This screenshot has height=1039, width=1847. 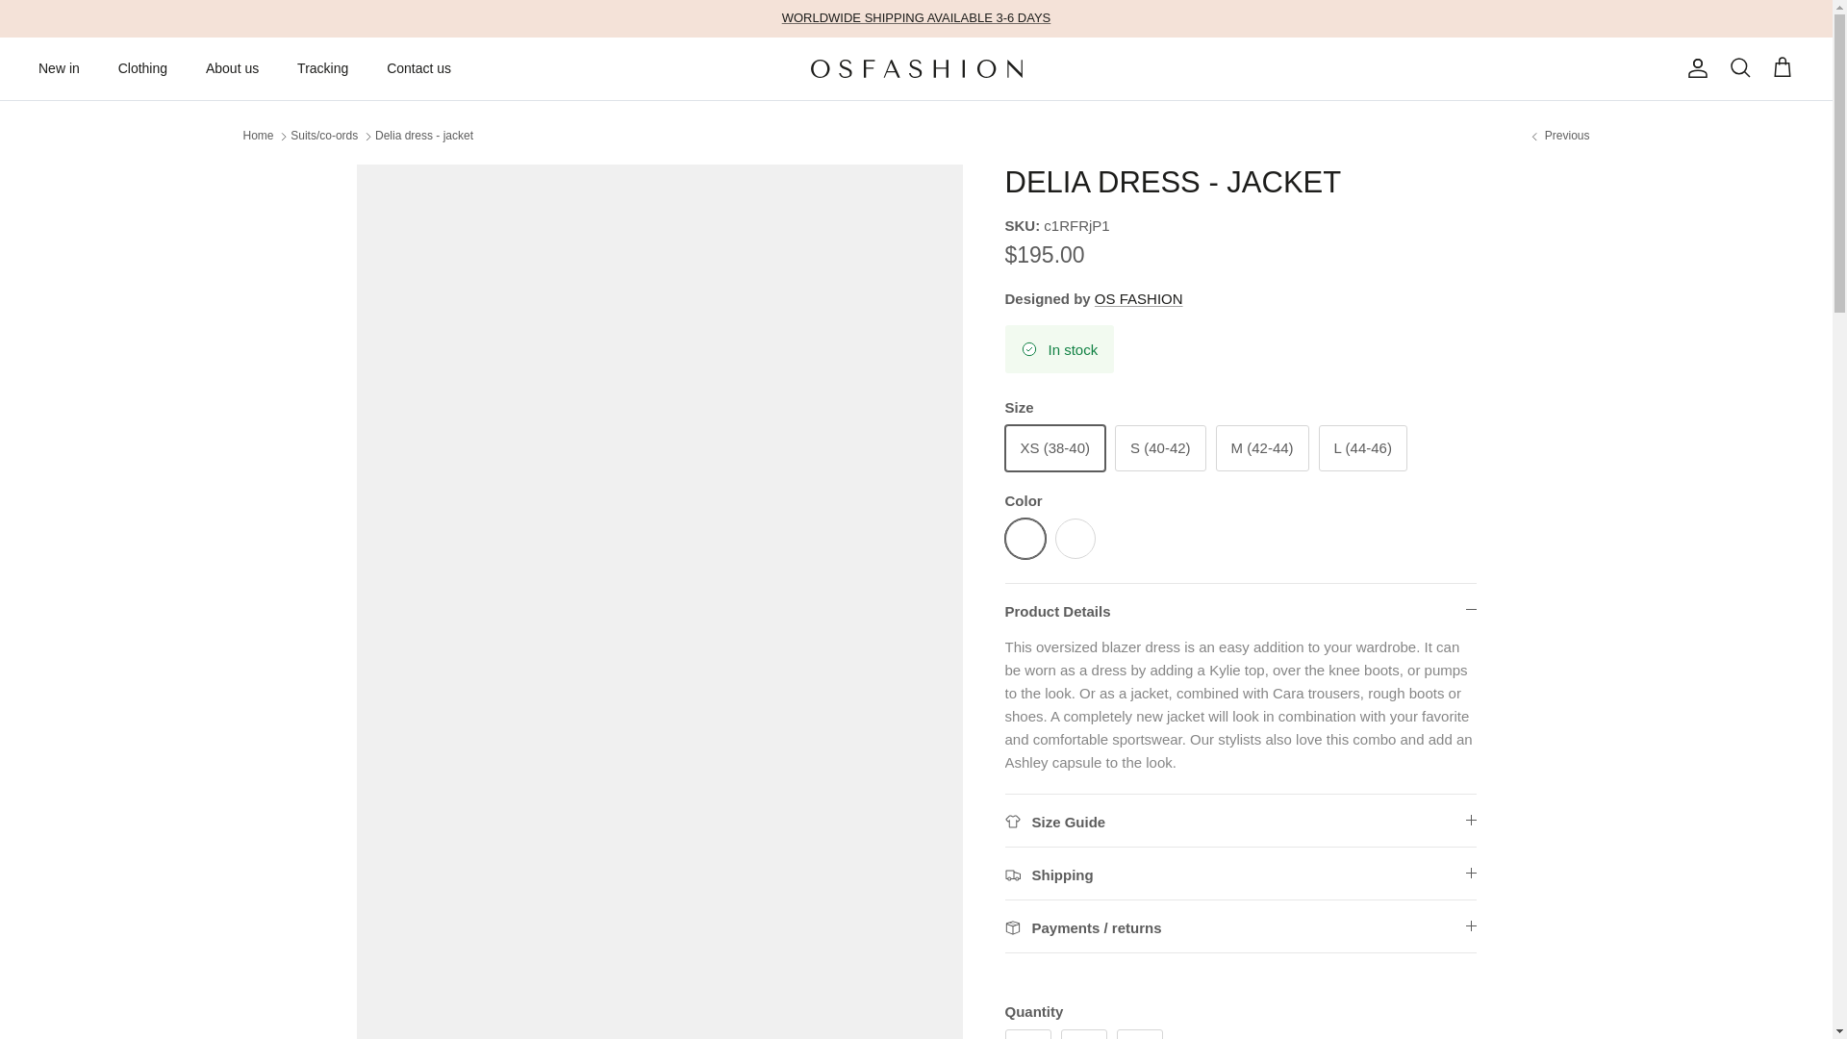 What do you see at coordinates (916, 17) in the screenshot?
I see `WORLDWIDE SHIPPING AVAILABLE 3-6 DAYS` at bounding box center [916, 17].